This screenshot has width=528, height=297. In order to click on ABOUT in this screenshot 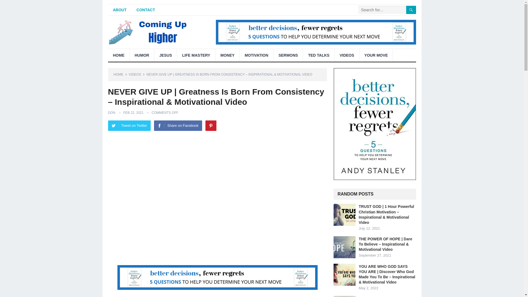, I will do `click(119, 10)`.